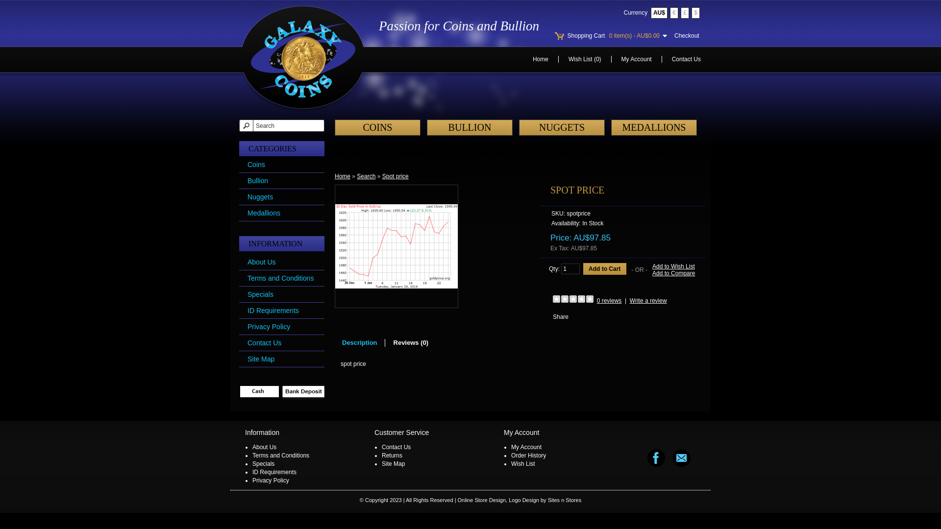 Image resolution: width=941 pixels, height=529 pixels. Describe the element at coordinates (264, 464) in the screenshot. I see `Specials` at that location.